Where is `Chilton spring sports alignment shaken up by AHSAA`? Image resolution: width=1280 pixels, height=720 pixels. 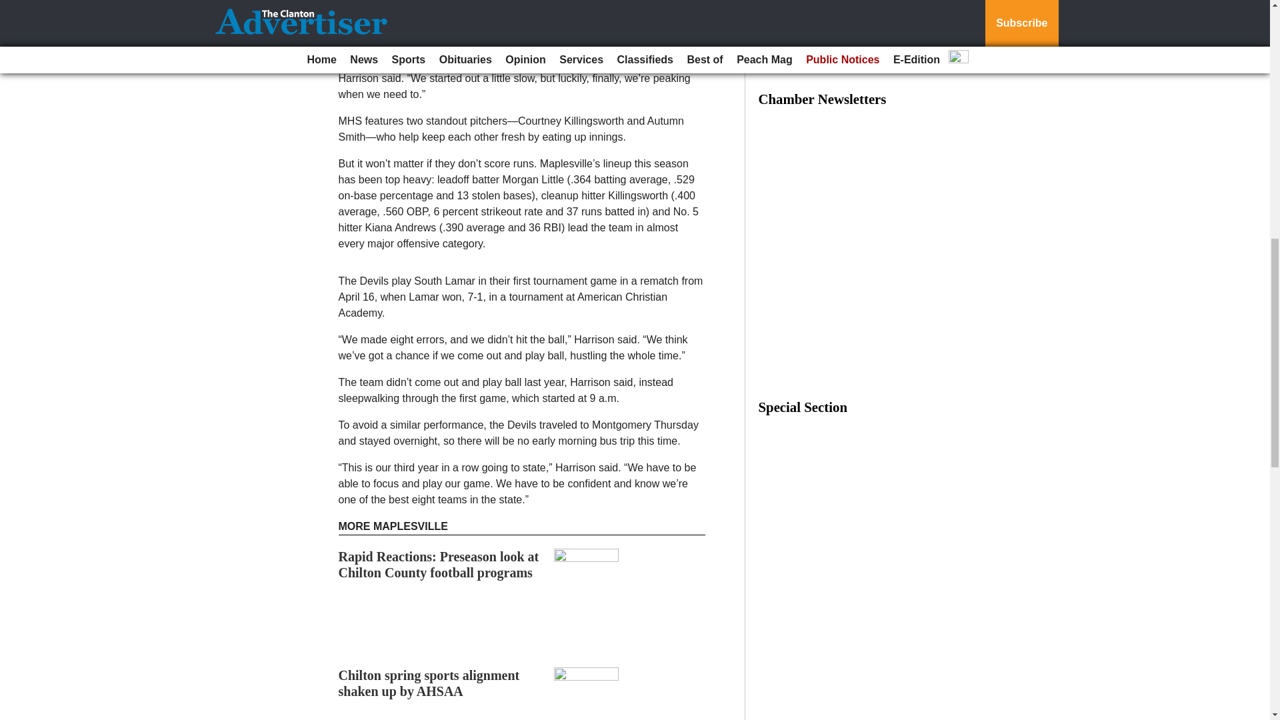 Chilton spring sports alignment shaken up by AHSAA is located at coordinates (429, 683).